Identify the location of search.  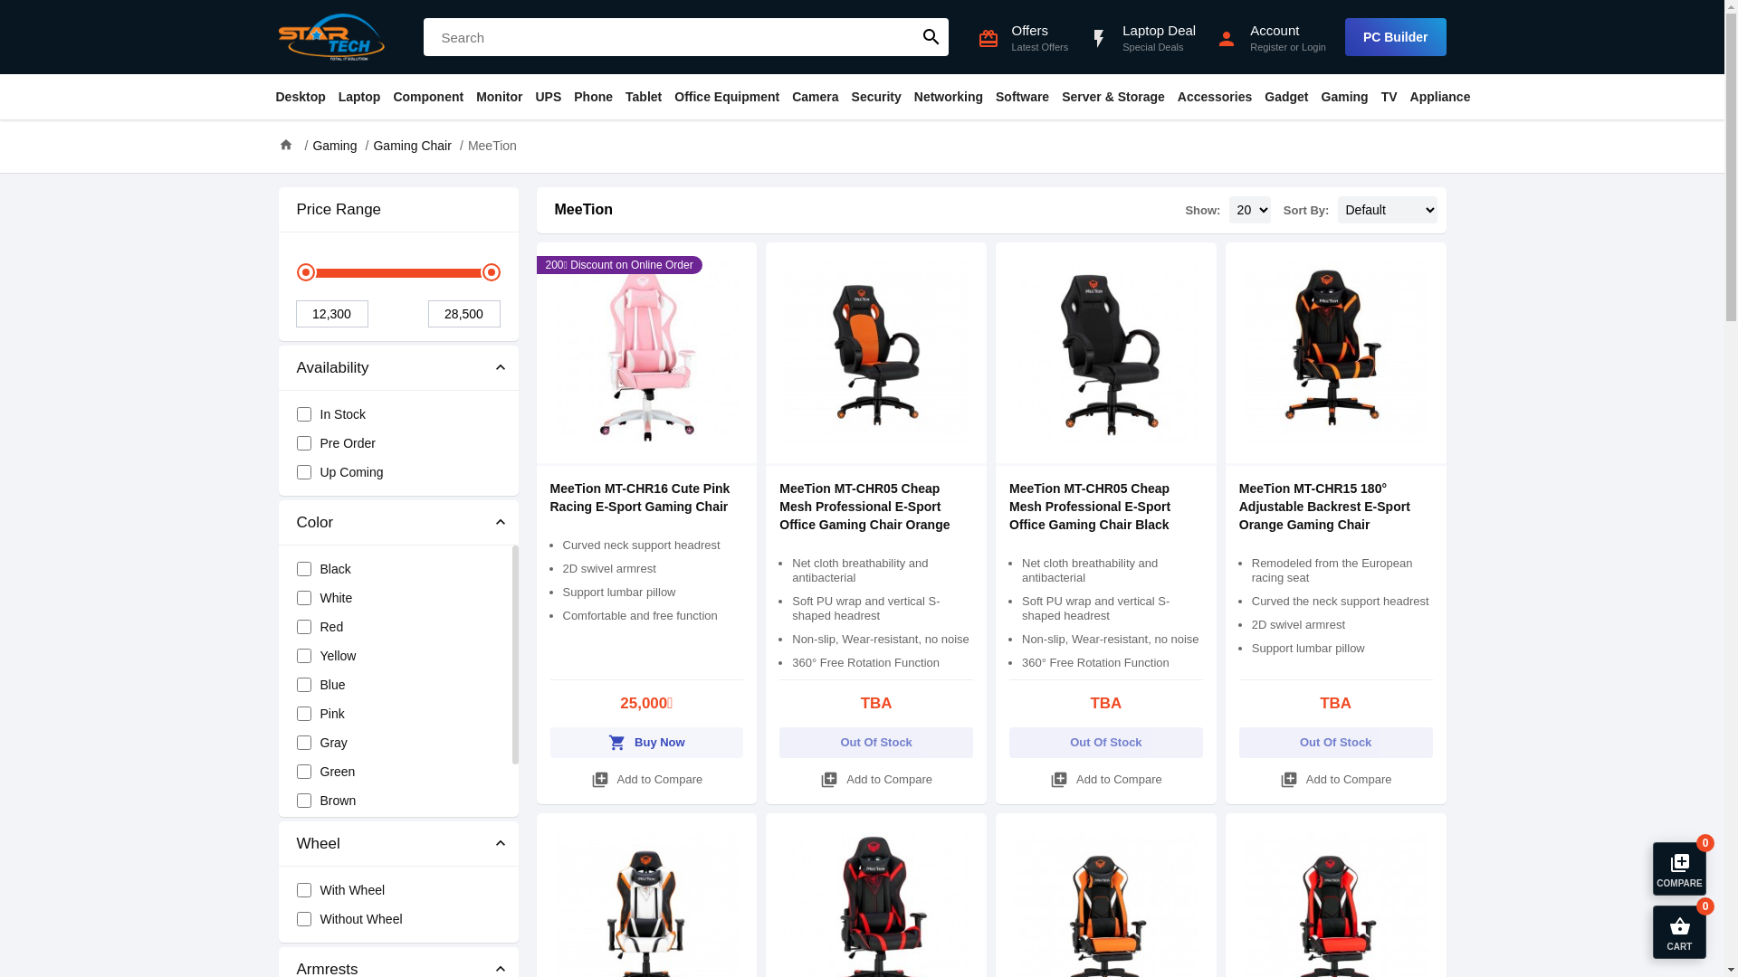
(931, 37).